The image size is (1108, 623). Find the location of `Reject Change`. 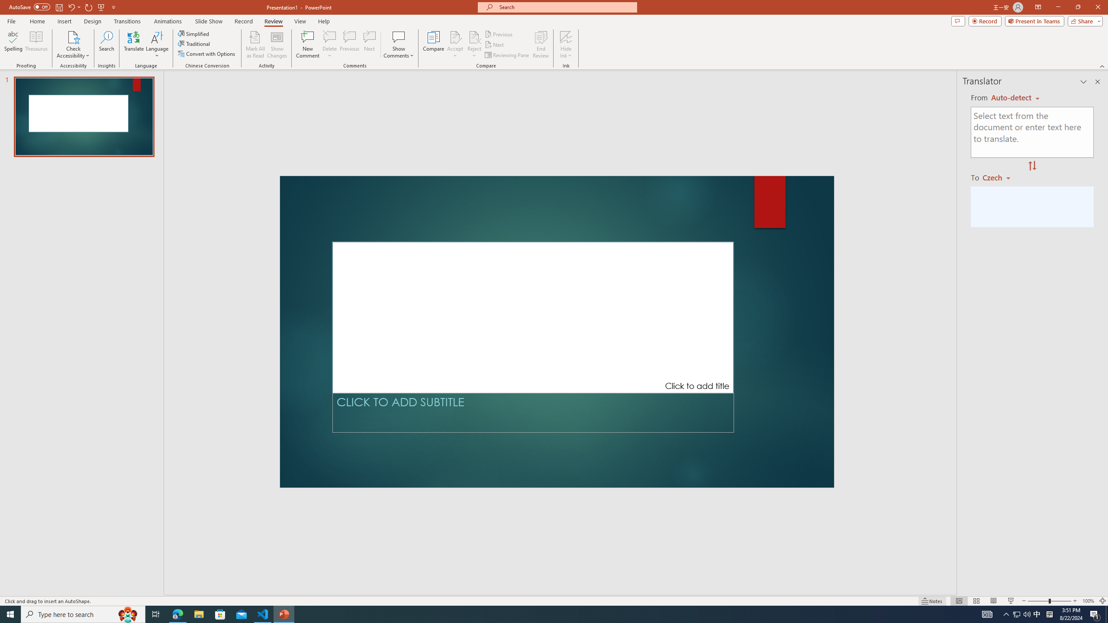

Reject Change is located at coordinates (474, 37).